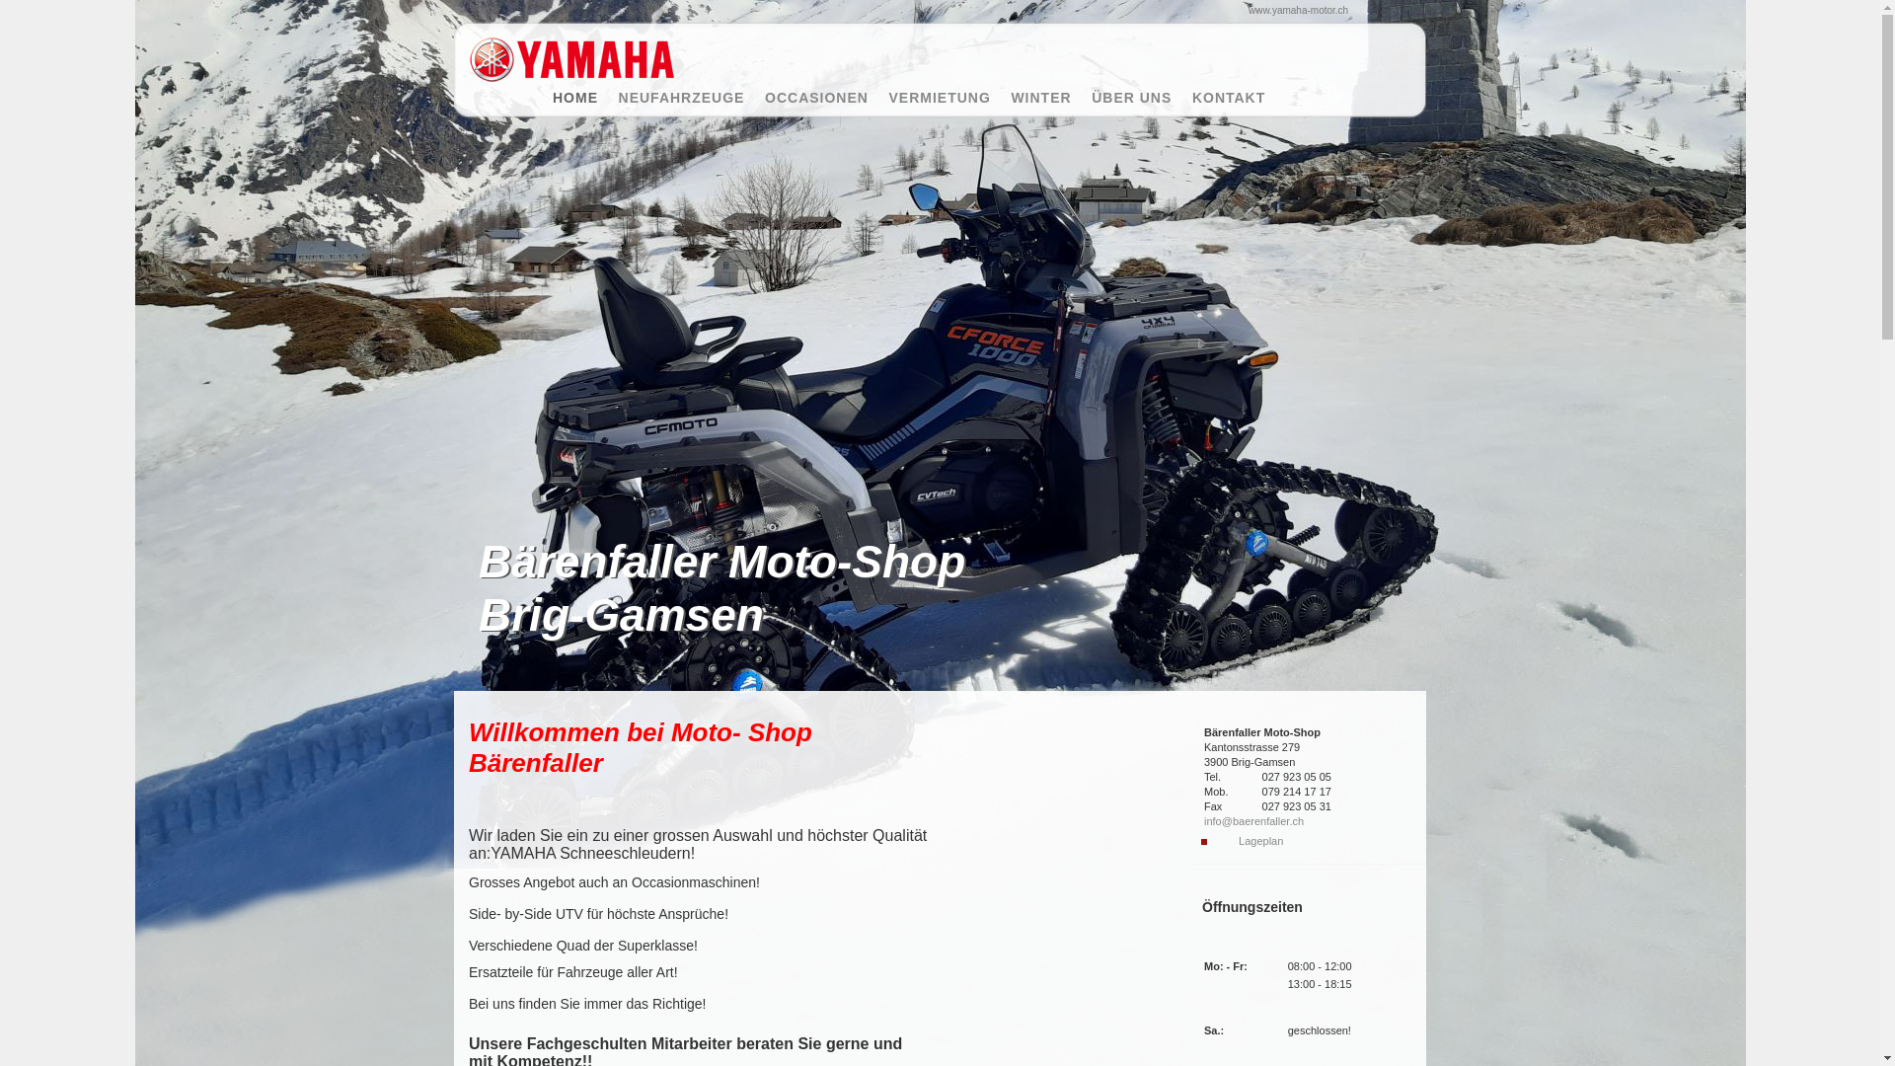  I want to click on OCCASIONEN    , so click(826, 98).